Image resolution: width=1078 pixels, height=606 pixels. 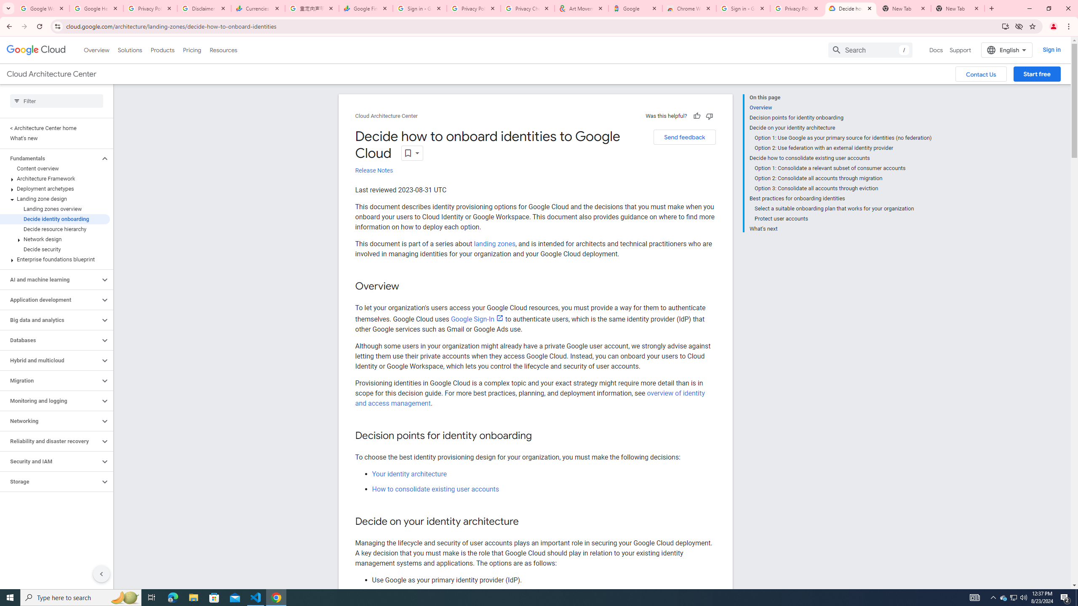 I want to click on Content overview, so click(x=55, y=168).